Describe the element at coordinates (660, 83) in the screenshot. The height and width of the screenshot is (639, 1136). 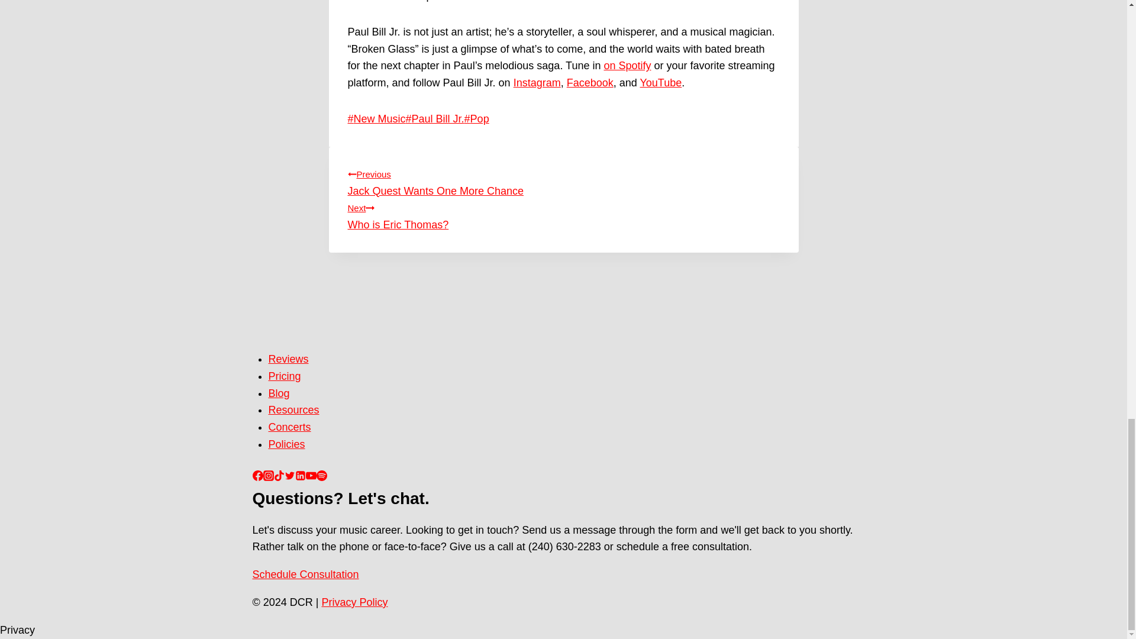
I see `Pricing` at that location.